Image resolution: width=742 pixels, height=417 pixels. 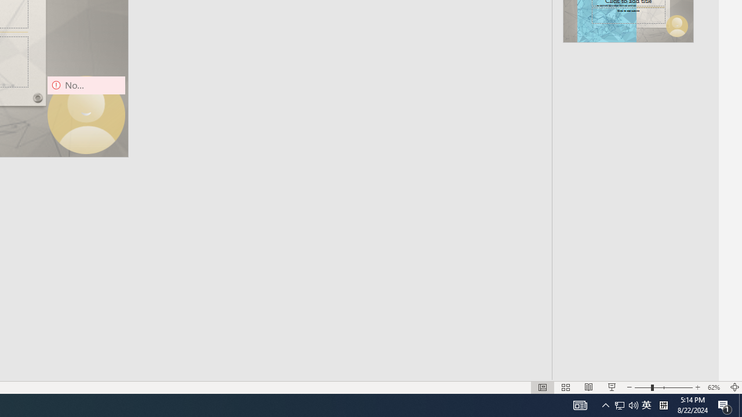 I want to click on Launch Profile..., so click(x=635, y=126).